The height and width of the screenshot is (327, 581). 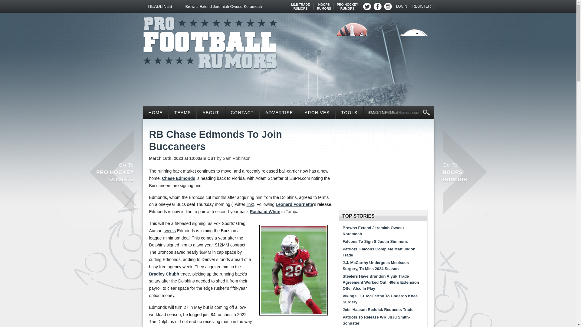 I want to click on Browns Extend Jeremiah Owusu-Koramoah, so click(x=182, y=112).